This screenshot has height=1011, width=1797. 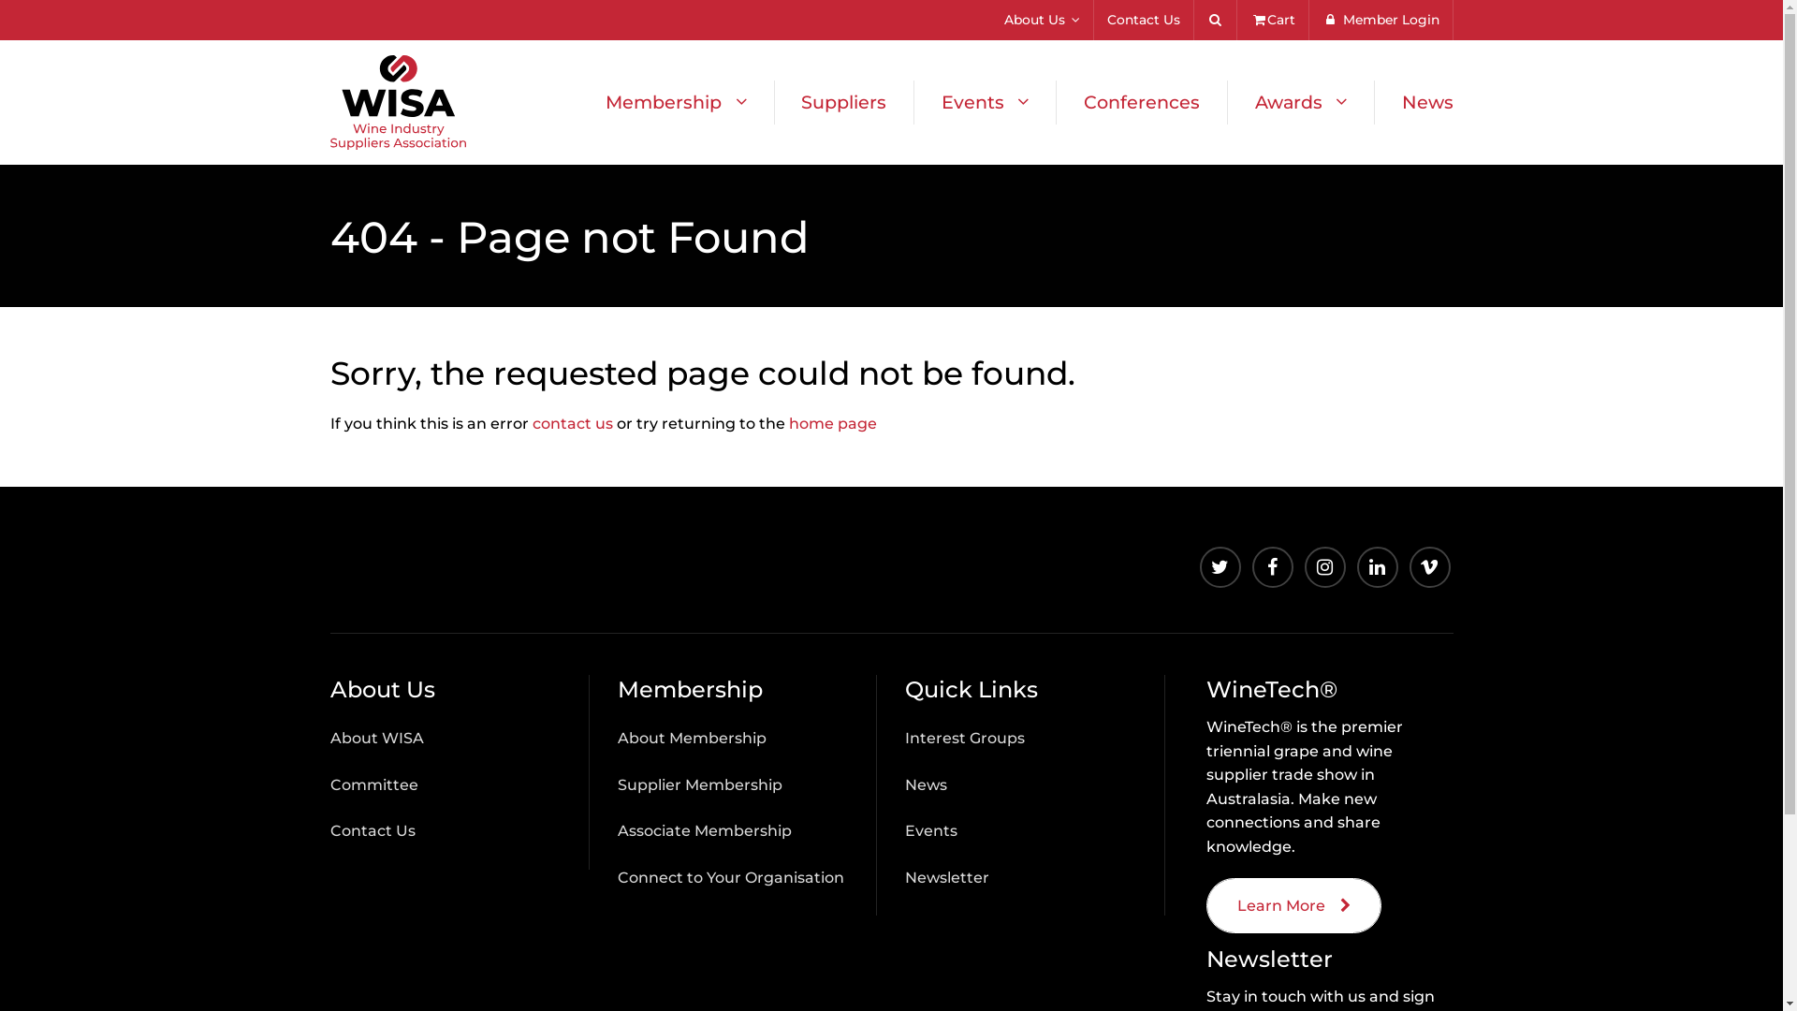 What do you see at coordinates (700, 784) in the screenshot?
I see `Supplier Membership` at bounding box center [700, 784].